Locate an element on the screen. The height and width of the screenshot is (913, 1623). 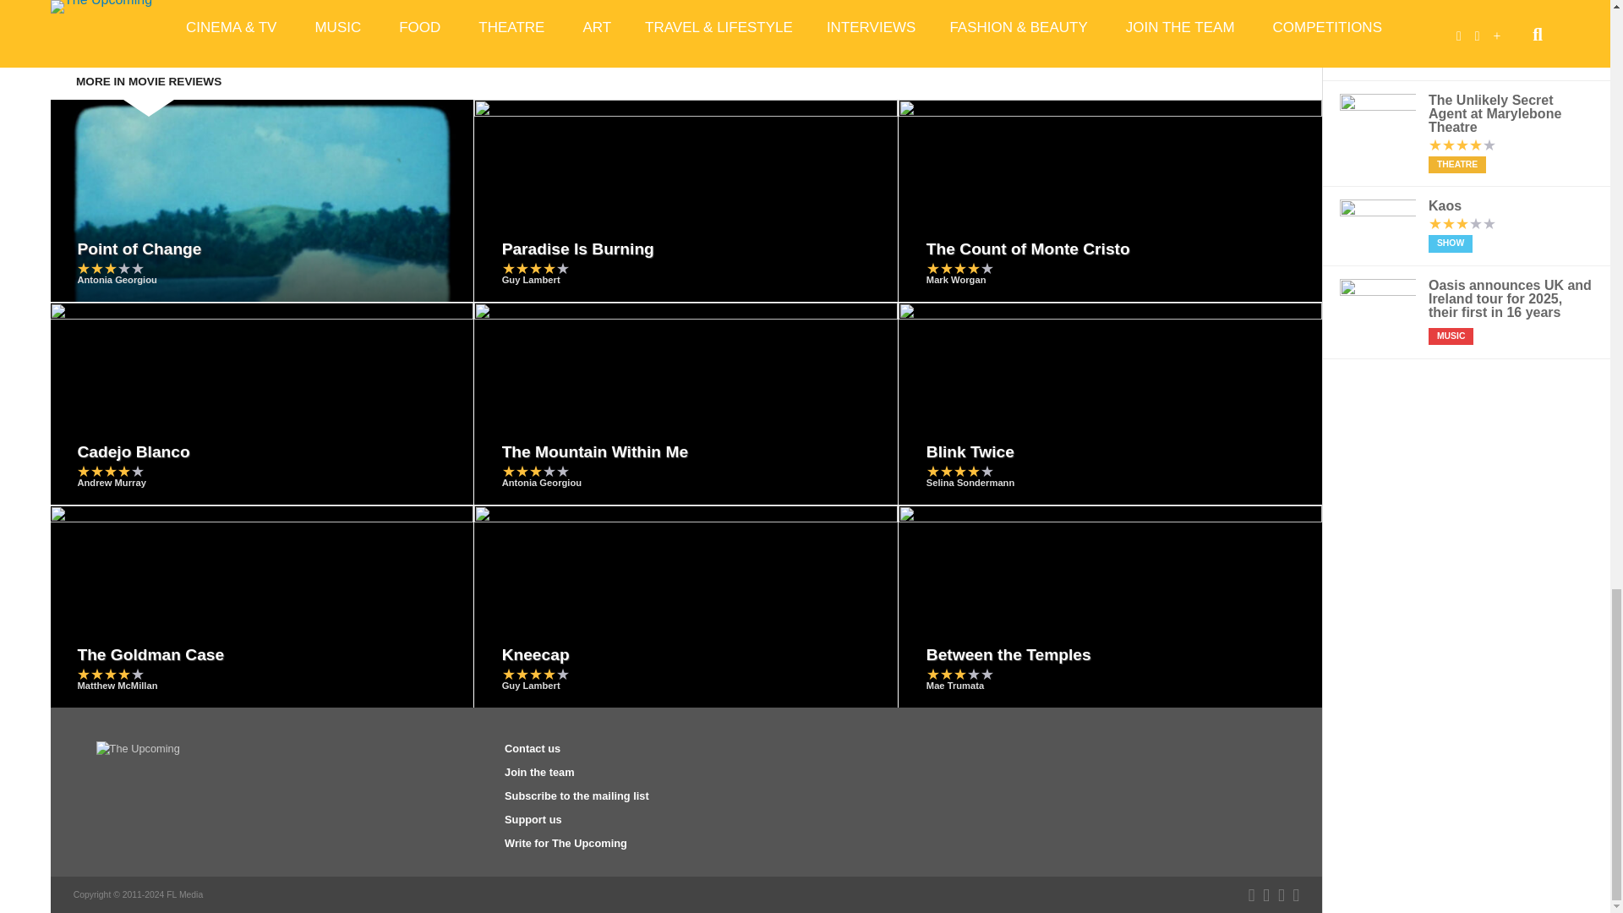
3 out of 5 stars is located at coordinates (110, 268).